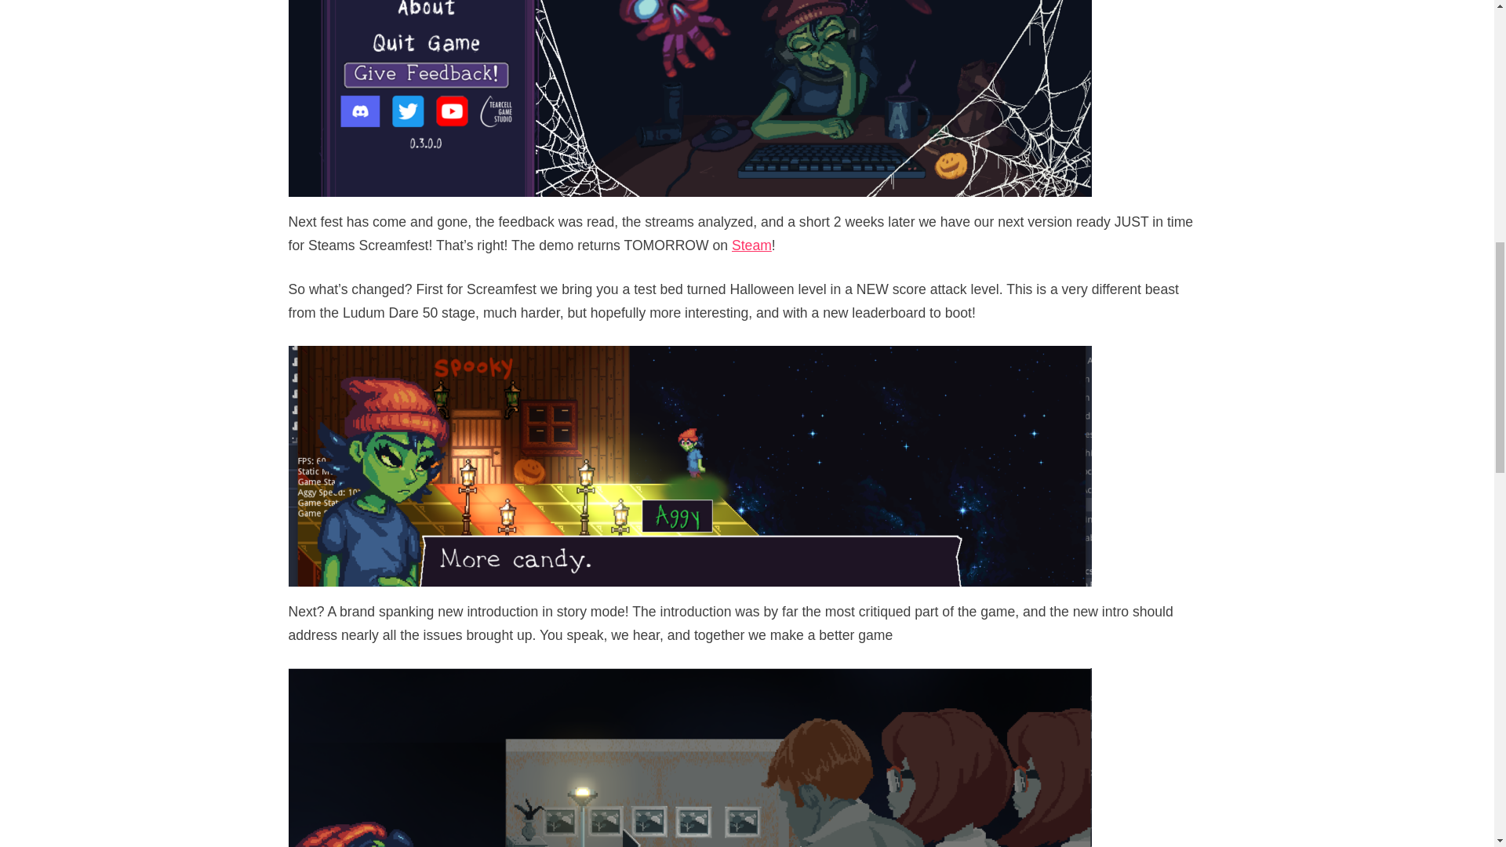 This screenshot has width=1506, height=847. Describe the element at coordinates (751, 245) in the screenshot. I see `Steam` at that location.